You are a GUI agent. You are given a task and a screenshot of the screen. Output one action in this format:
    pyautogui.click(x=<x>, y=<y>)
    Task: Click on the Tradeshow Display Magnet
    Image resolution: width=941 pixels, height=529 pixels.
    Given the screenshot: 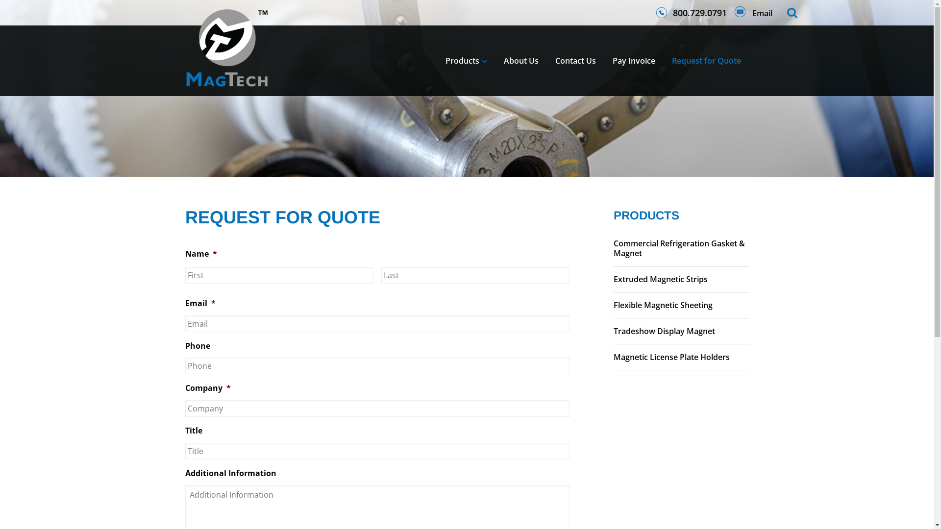 What is the action you would take?
    pyautogui.click(x=681, y=331)
    